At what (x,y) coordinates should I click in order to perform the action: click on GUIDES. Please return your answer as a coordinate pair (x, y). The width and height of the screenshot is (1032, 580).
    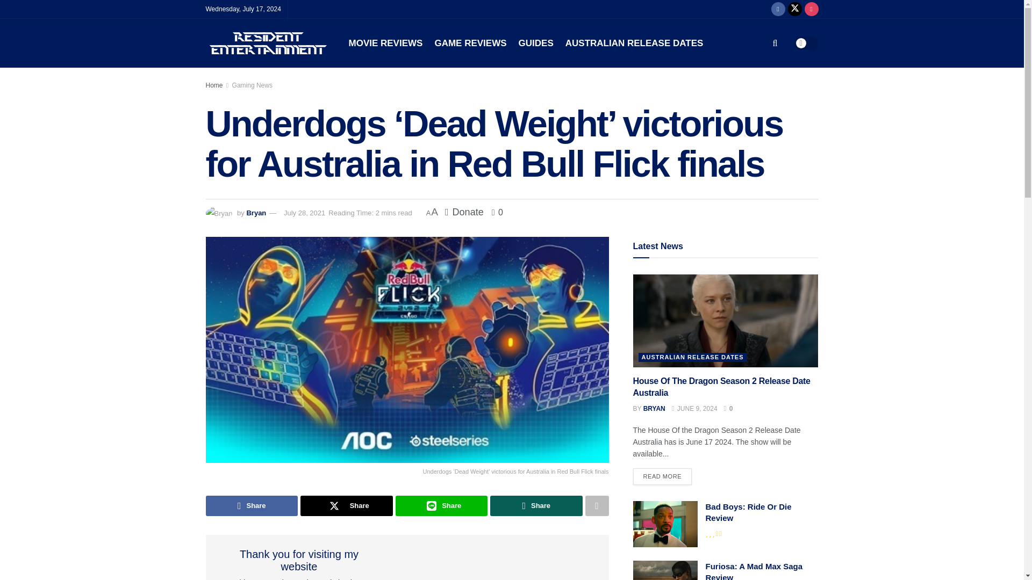
    Looking at the image, I should click on (536, 43).